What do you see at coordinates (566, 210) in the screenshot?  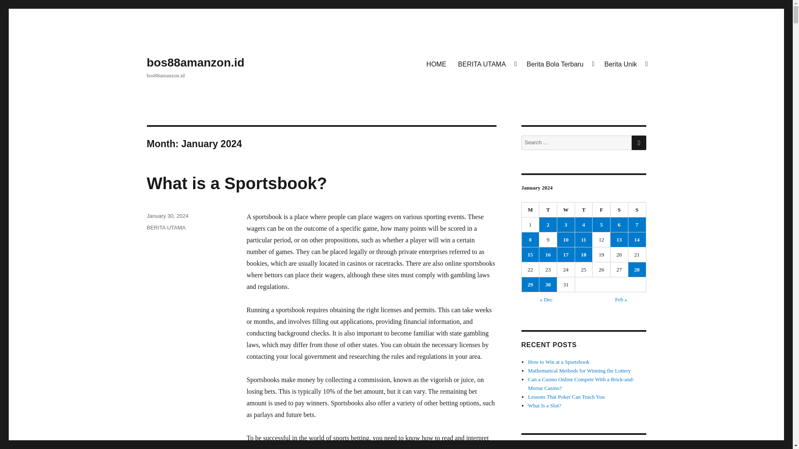 I see `Wednesday` at bounding box center [566, 210].